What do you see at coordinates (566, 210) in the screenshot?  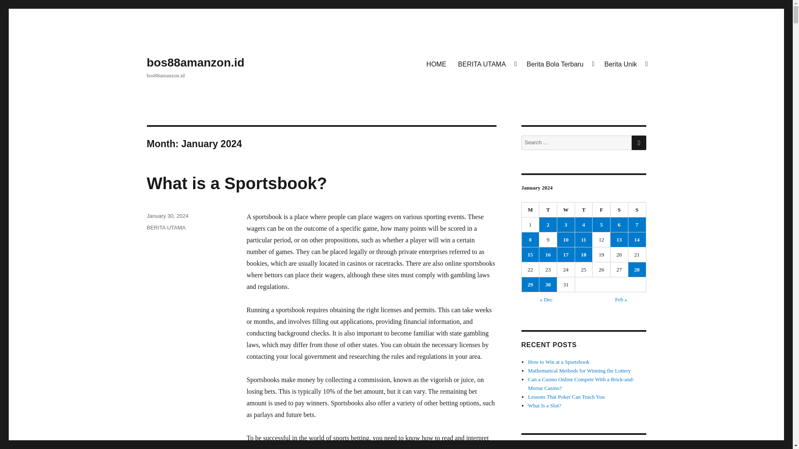 I see `Wednesday` at bounding box center [566, 210].